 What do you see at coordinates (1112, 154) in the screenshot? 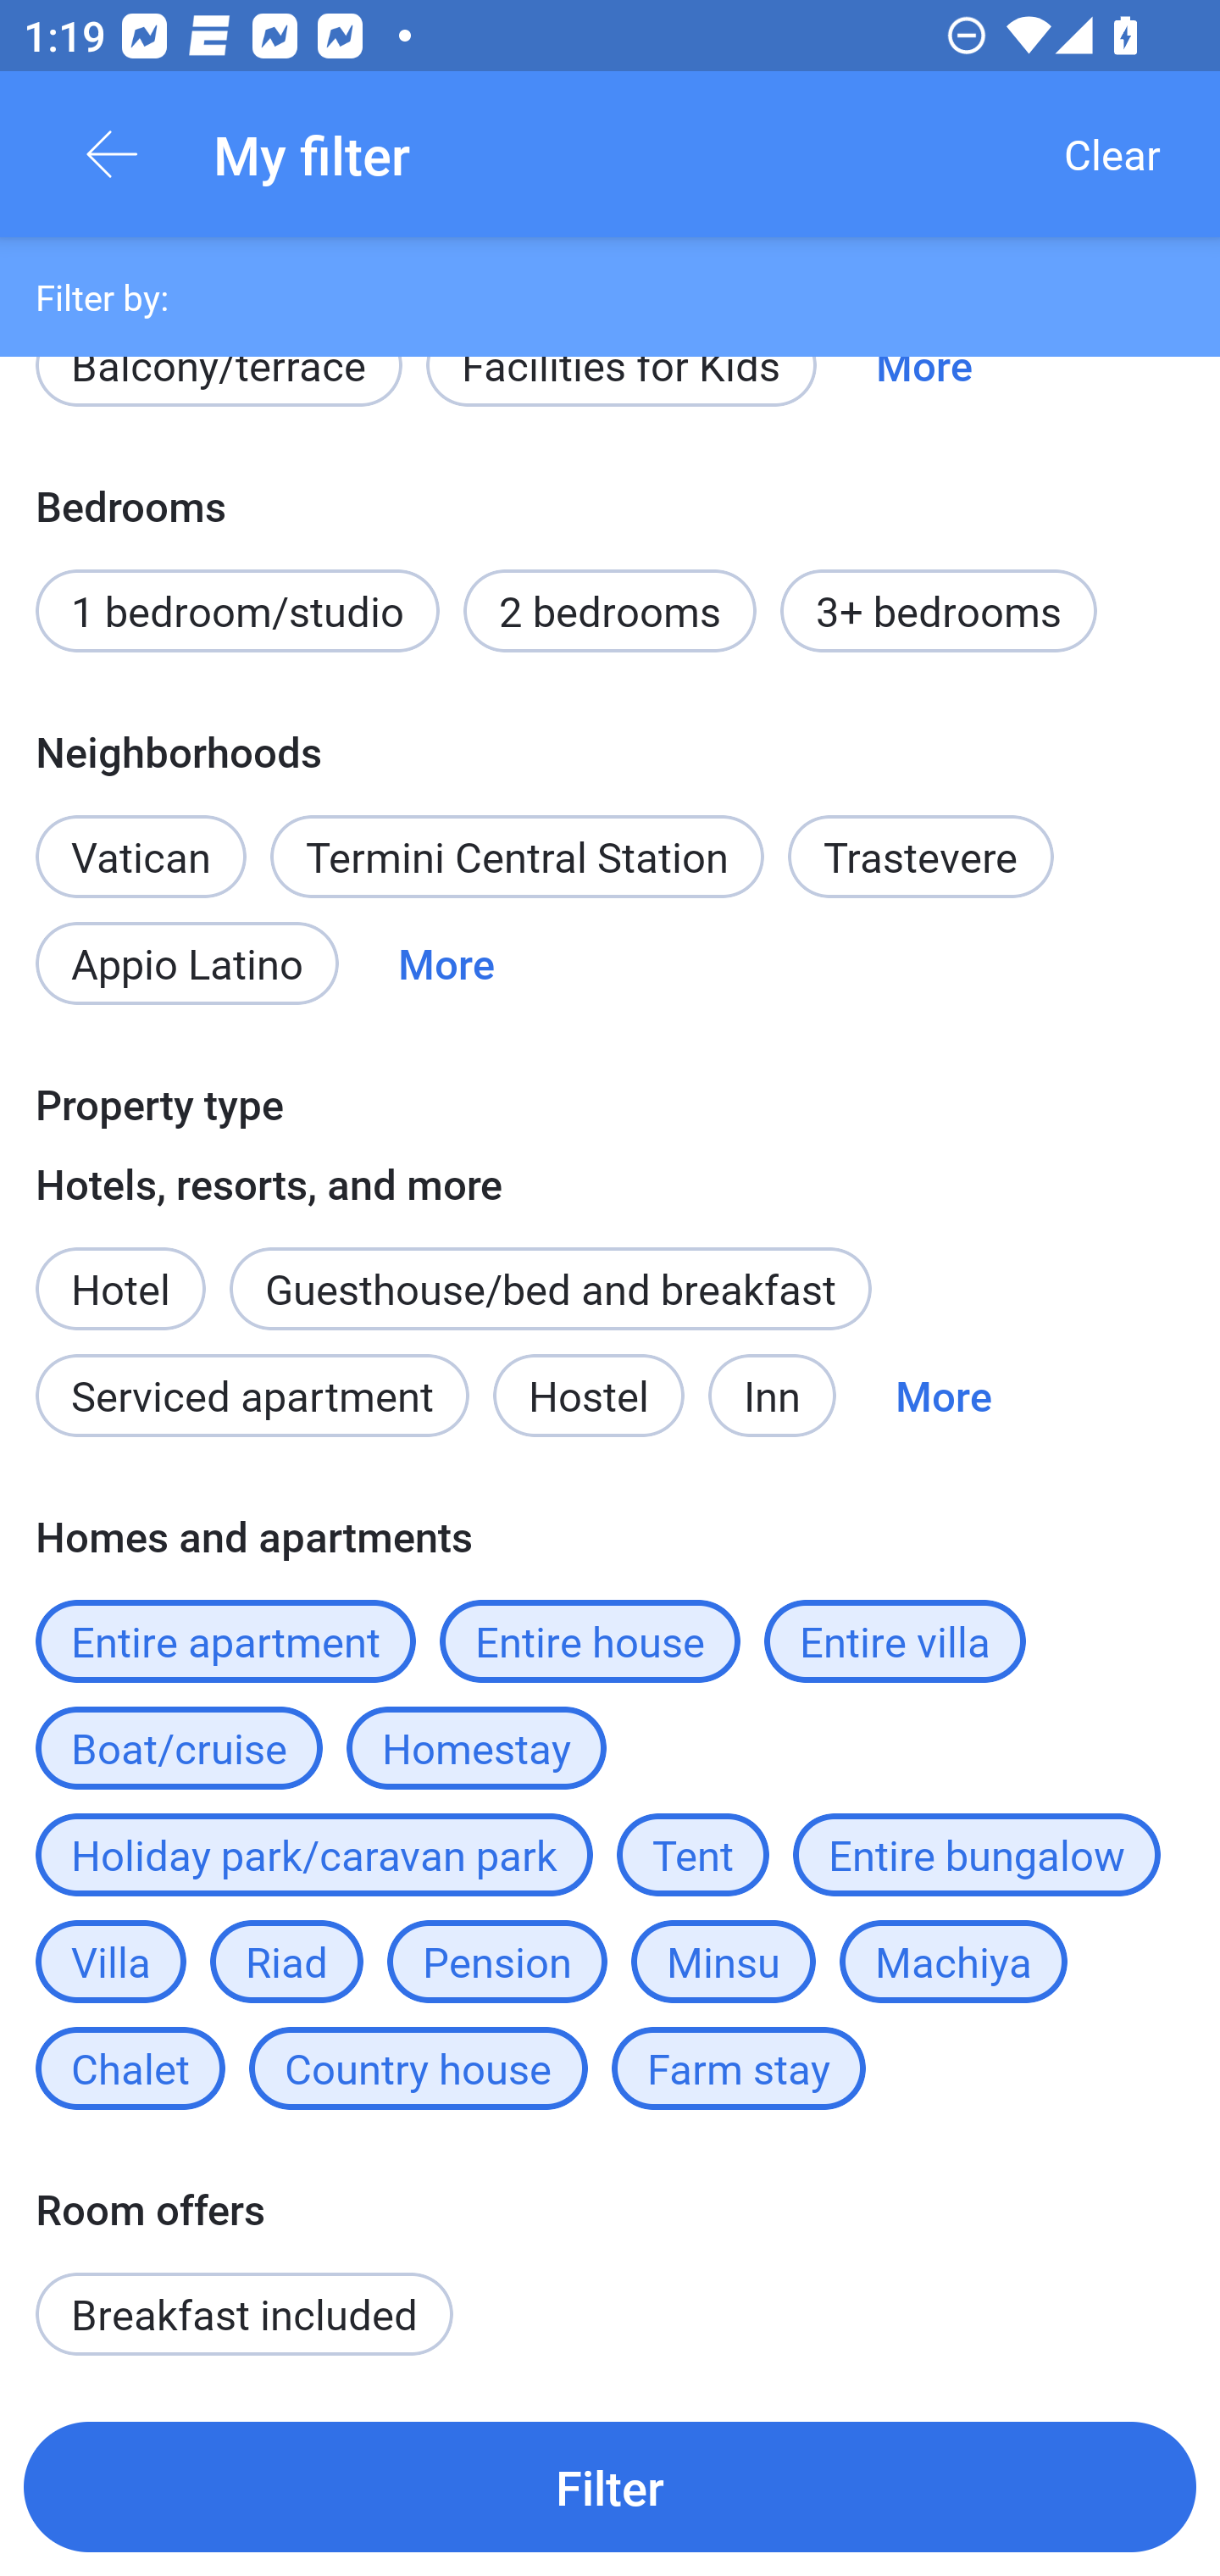
I see `Clear` at bounding box center [1112, 154].